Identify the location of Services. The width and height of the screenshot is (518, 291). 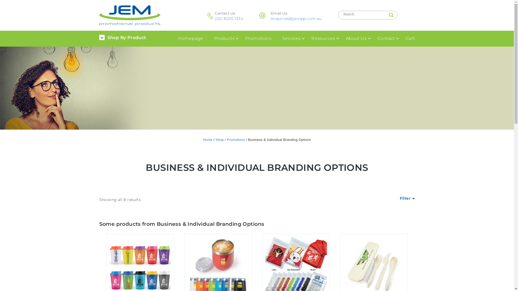
(291, 39).